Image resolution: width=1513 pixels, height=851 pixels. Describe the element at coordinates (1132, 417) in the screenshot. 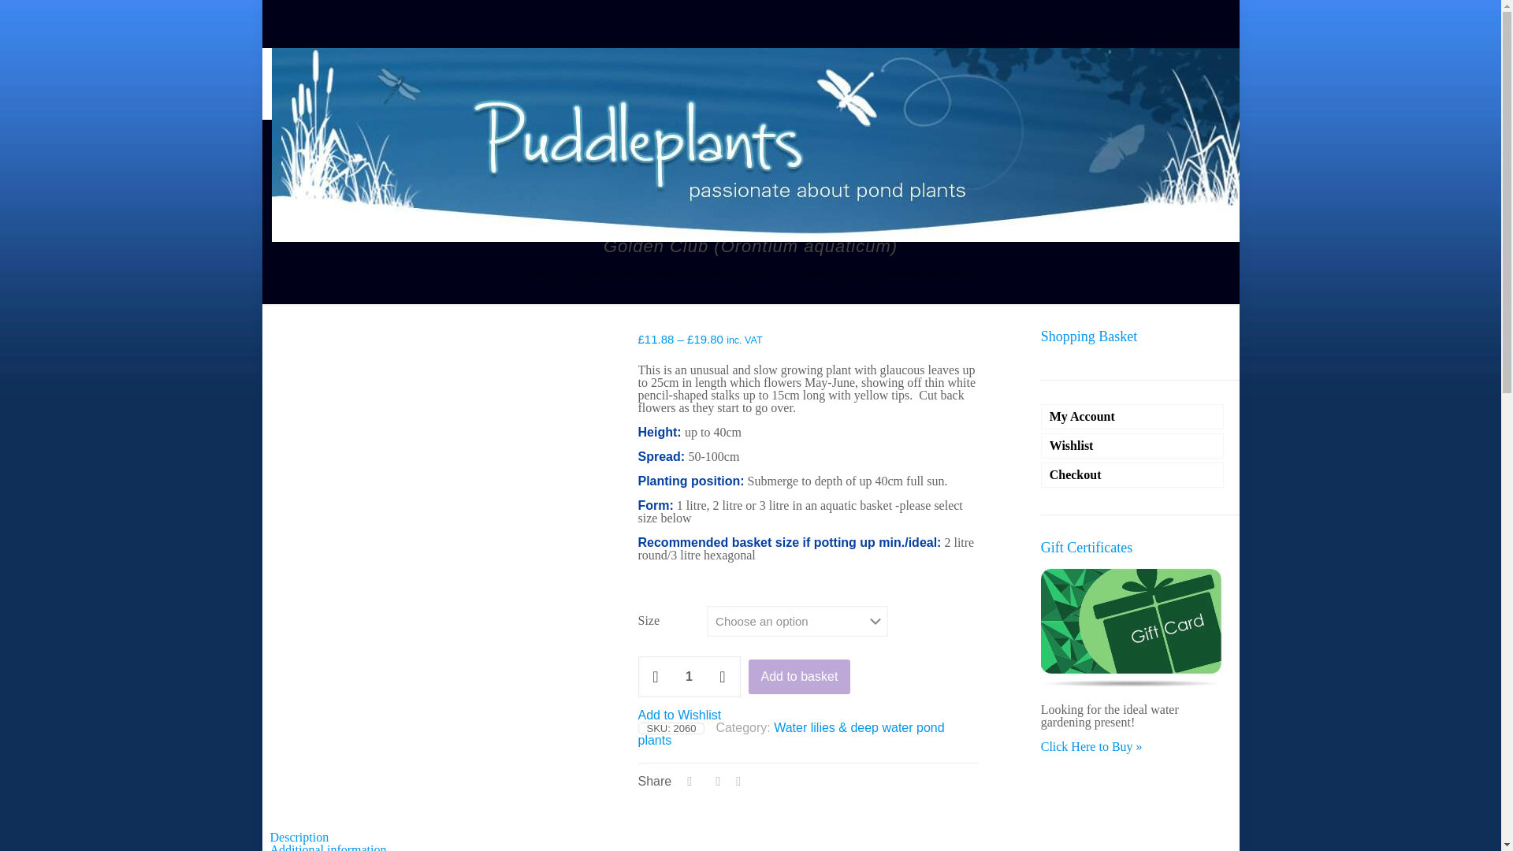

I see `My Account` at that location.